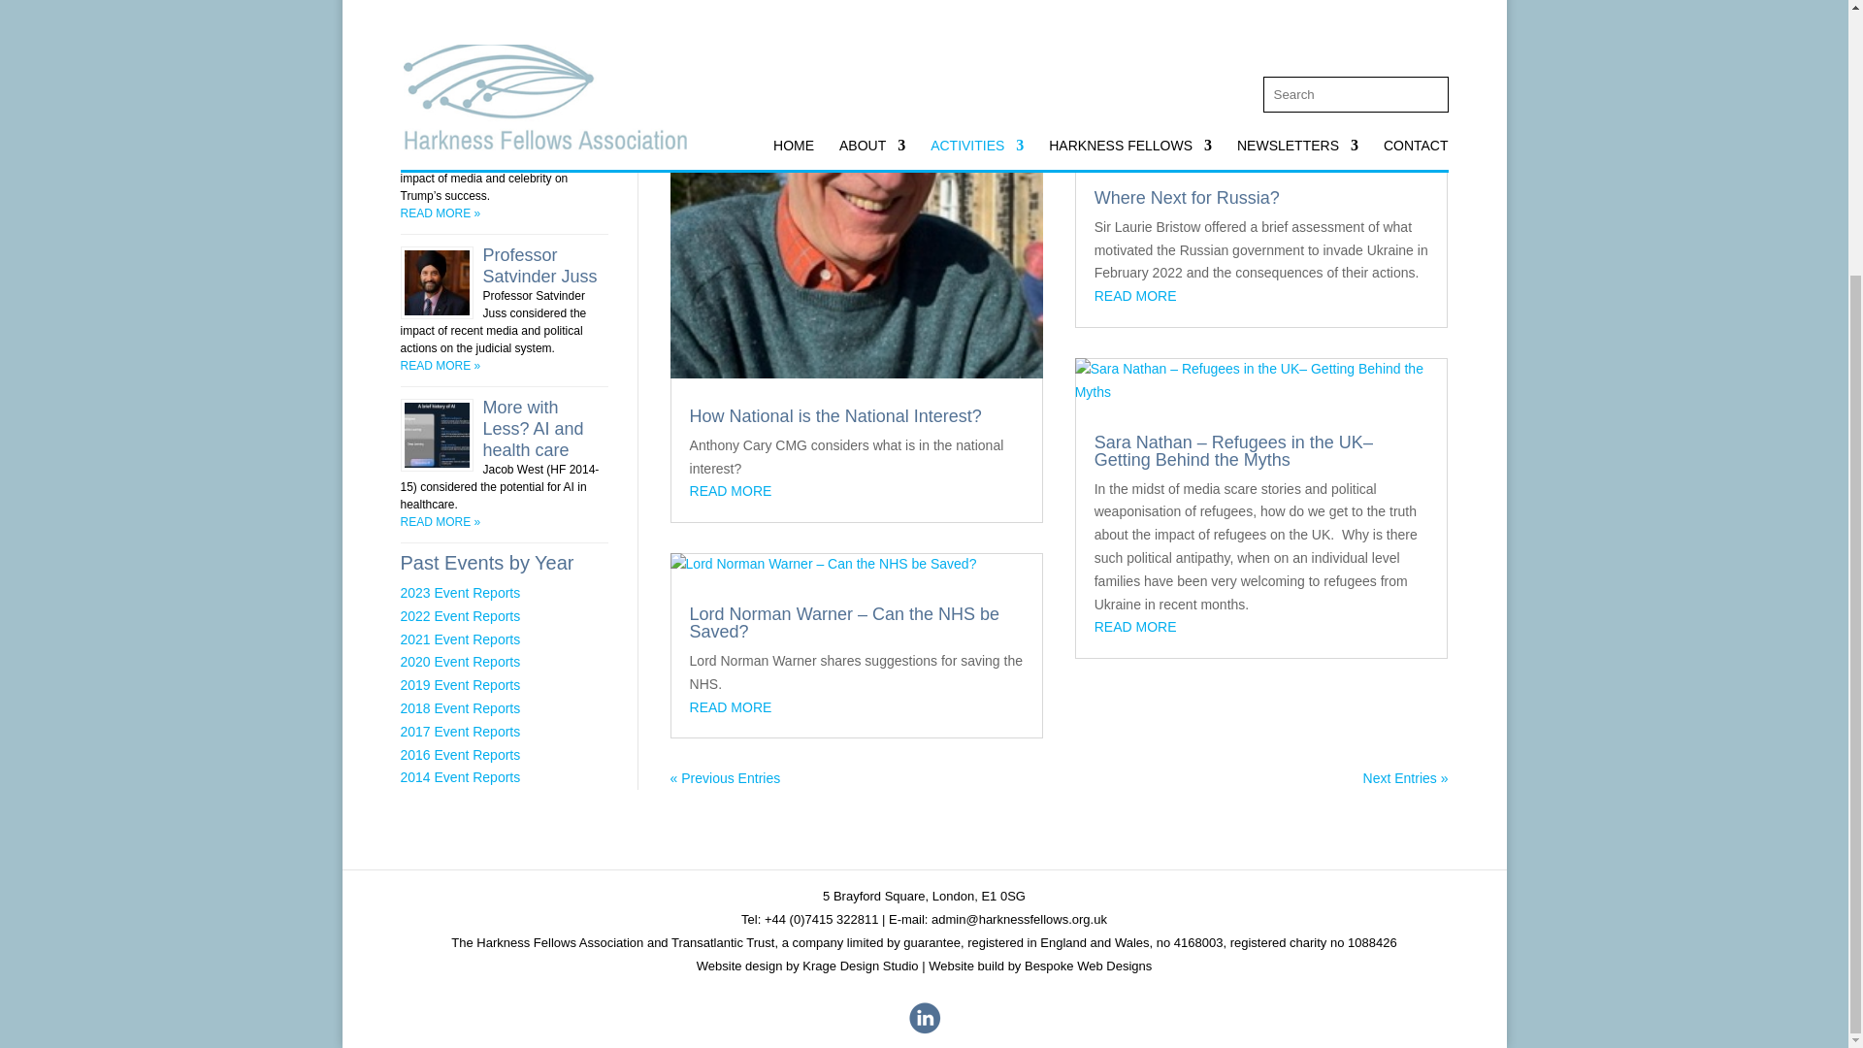 The image size is (1863, 1048). What do you see at coordinates (923, 1031) in the screenshot?
I see `LinkedIn` at bounding box center [923, 1031].